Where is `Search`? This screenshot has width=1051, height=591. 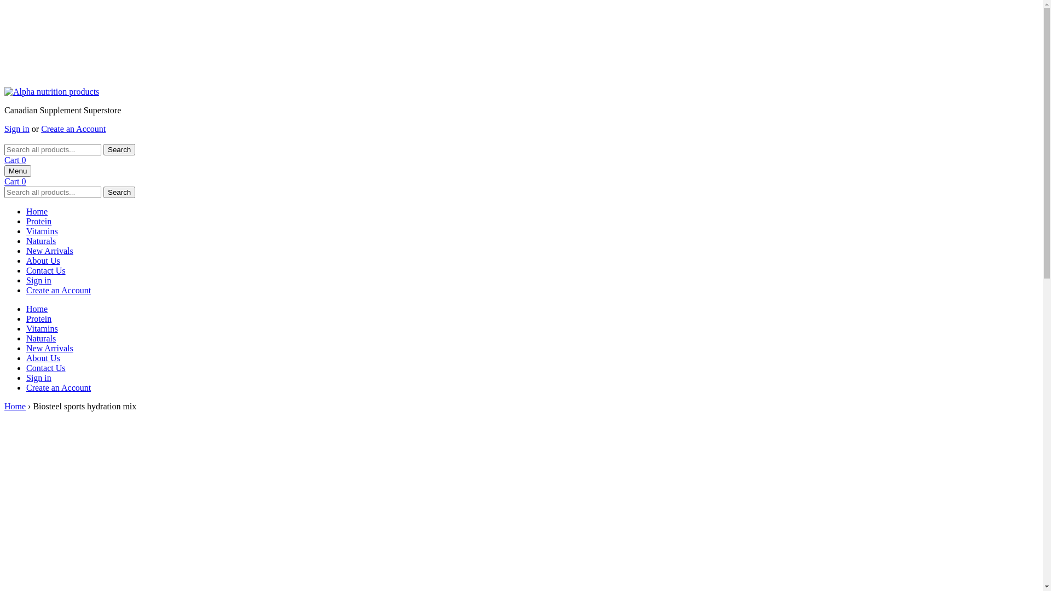 Search is located at coordinates (119, 150).